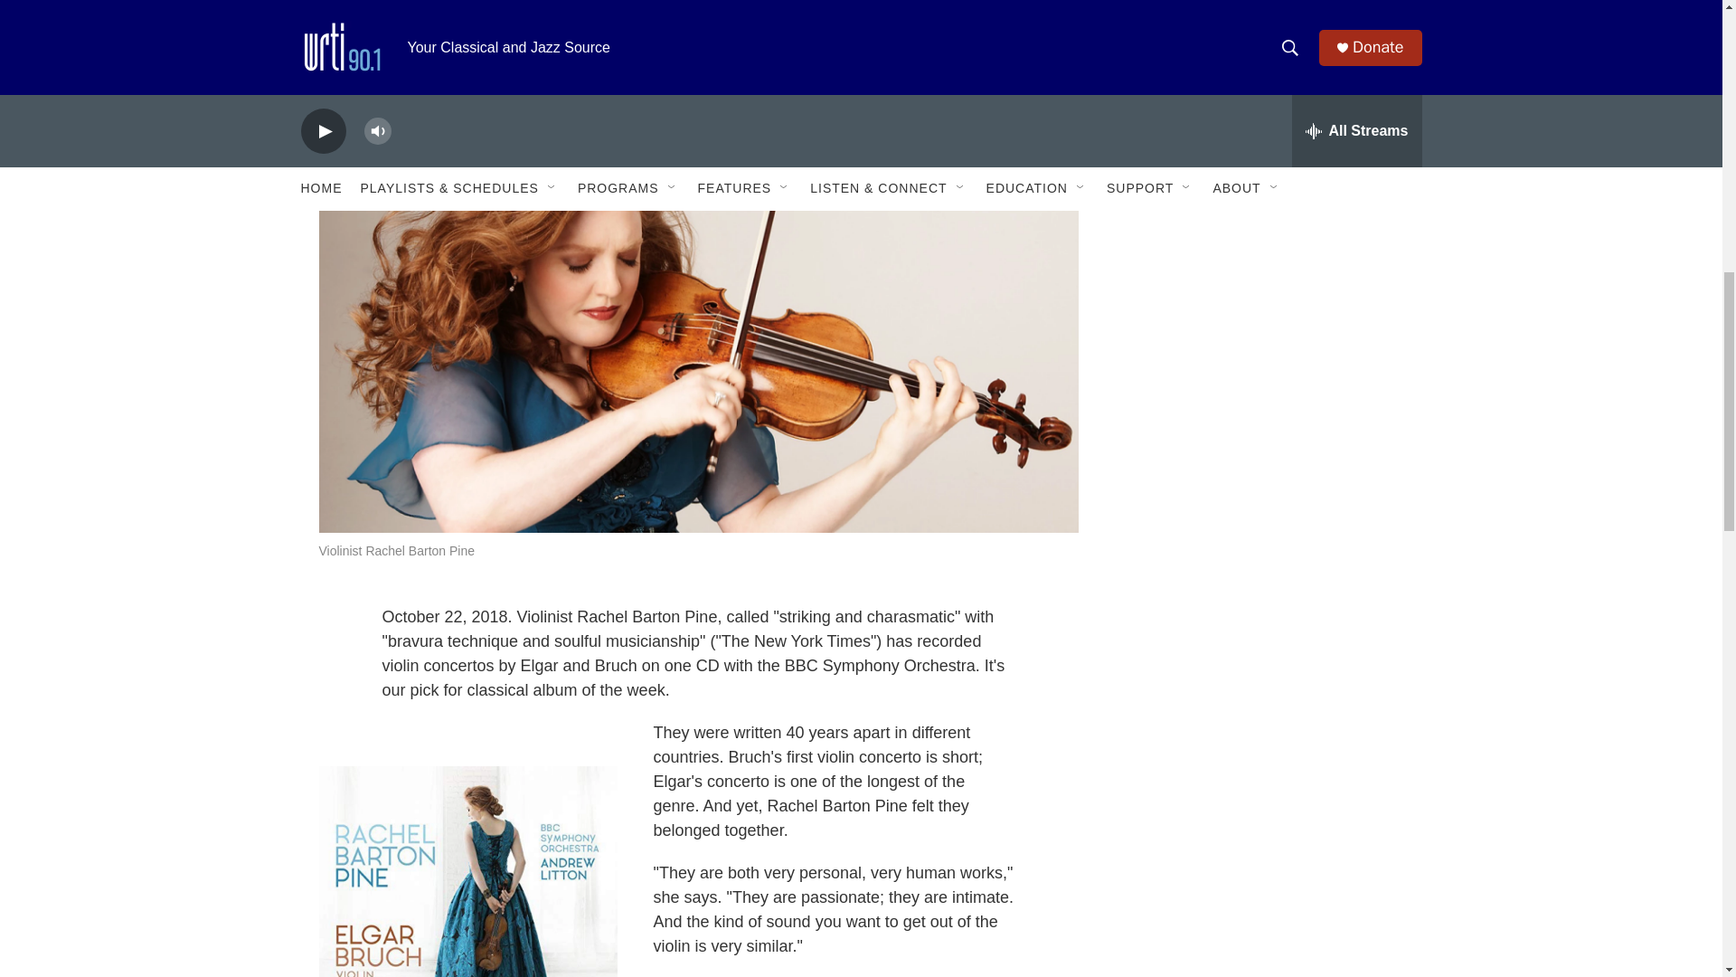  What do you see at coordinates (1267, 698) in the screenshot?
I see `3rd party ad content` at bounding box center [1267, 698].